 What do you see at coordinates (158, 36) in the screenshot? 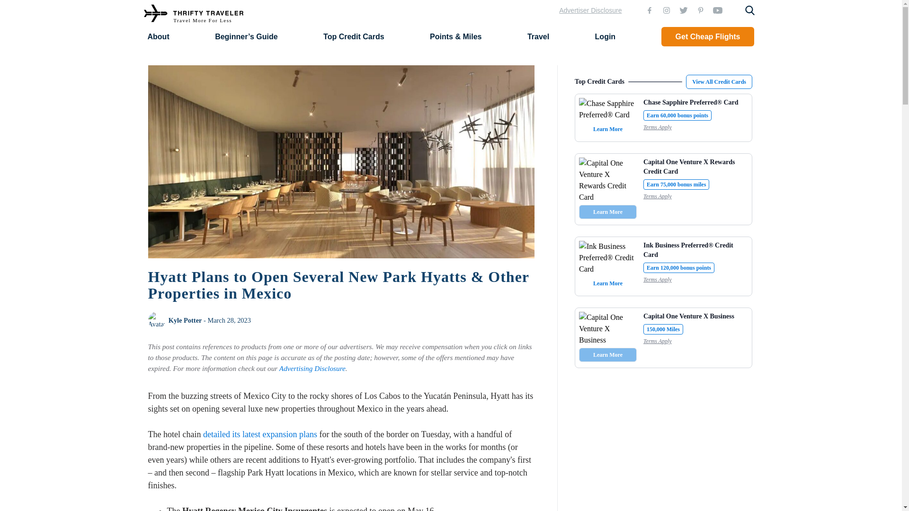
I see `About` at bounding box center [158, 36].